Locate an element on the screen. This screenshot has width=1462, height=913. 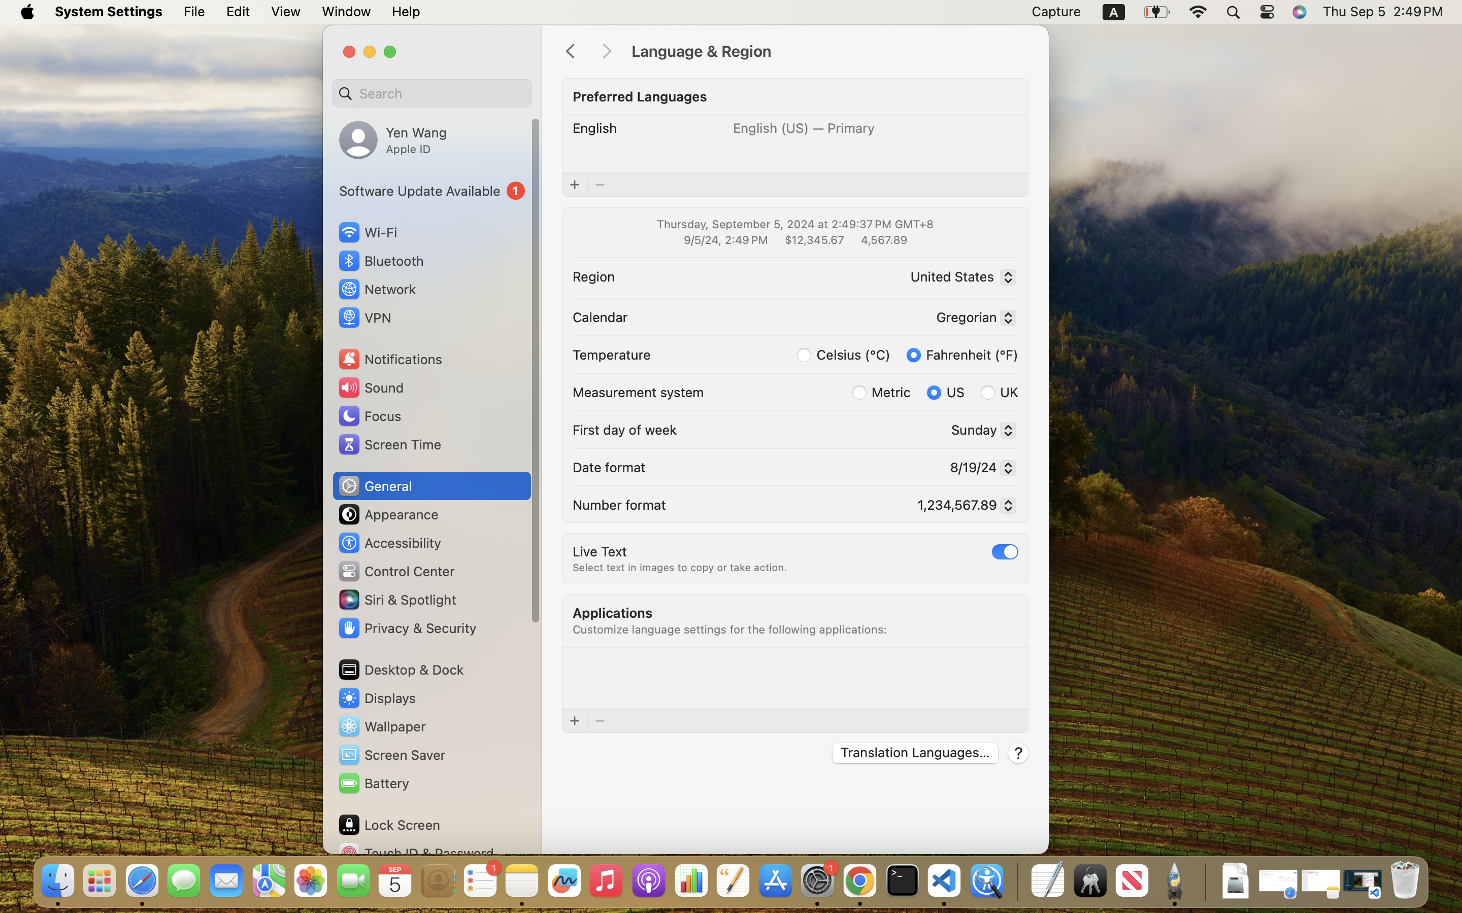
Displays is located at coordinates (377, 698).